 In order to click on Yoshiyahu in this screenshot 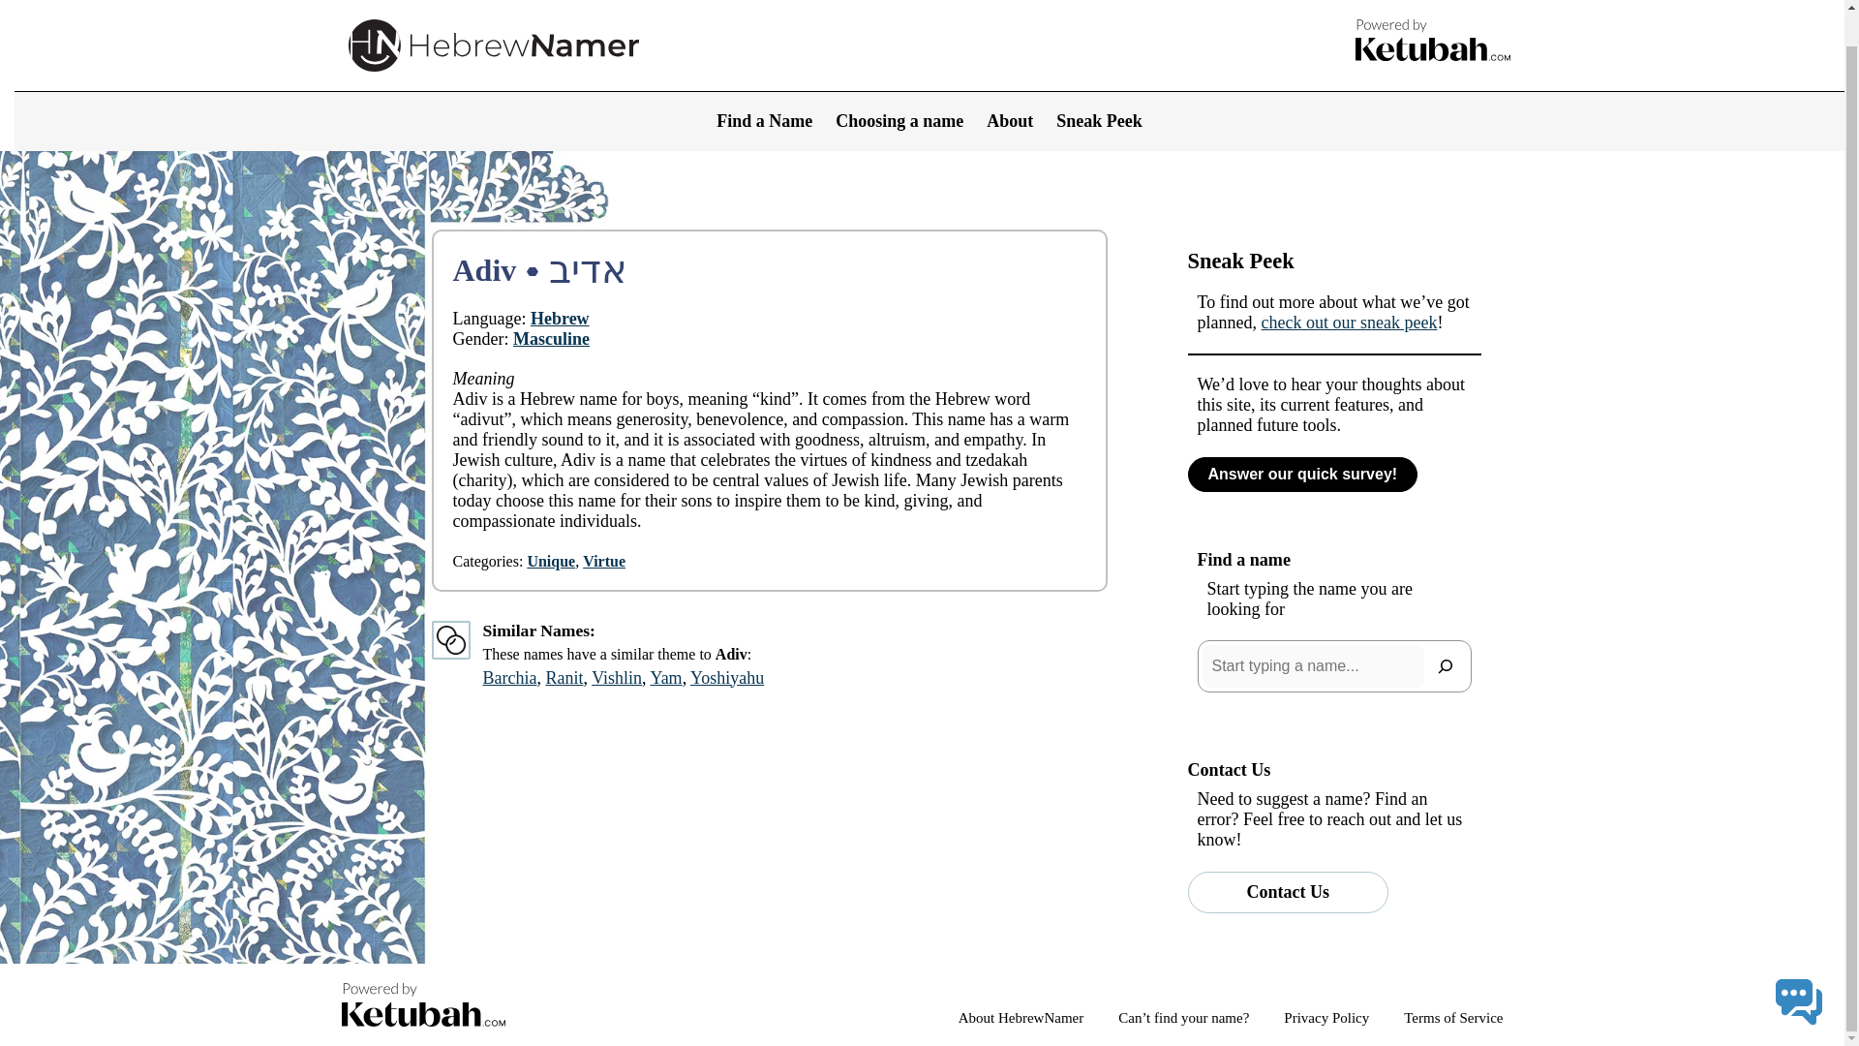, I will do `click(726, 678)`.